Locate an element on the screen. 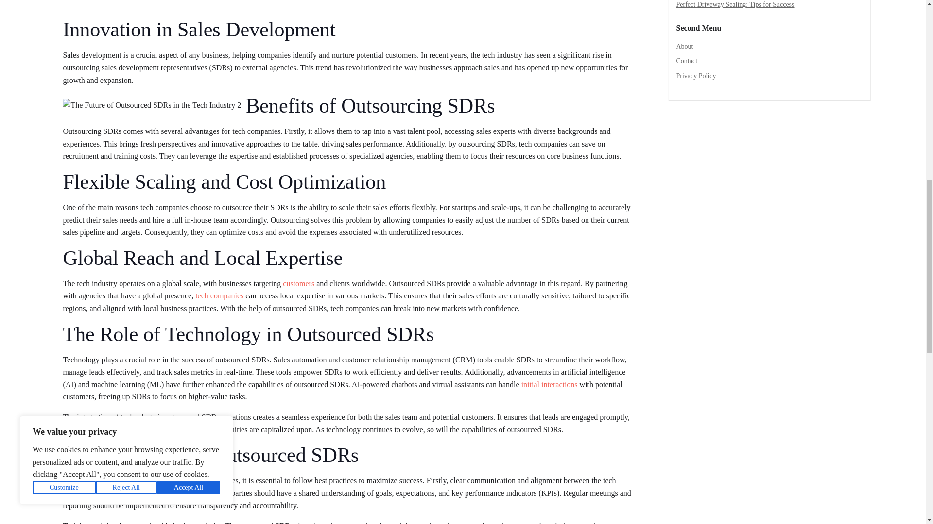  customers is located at coordinates (298, 283).